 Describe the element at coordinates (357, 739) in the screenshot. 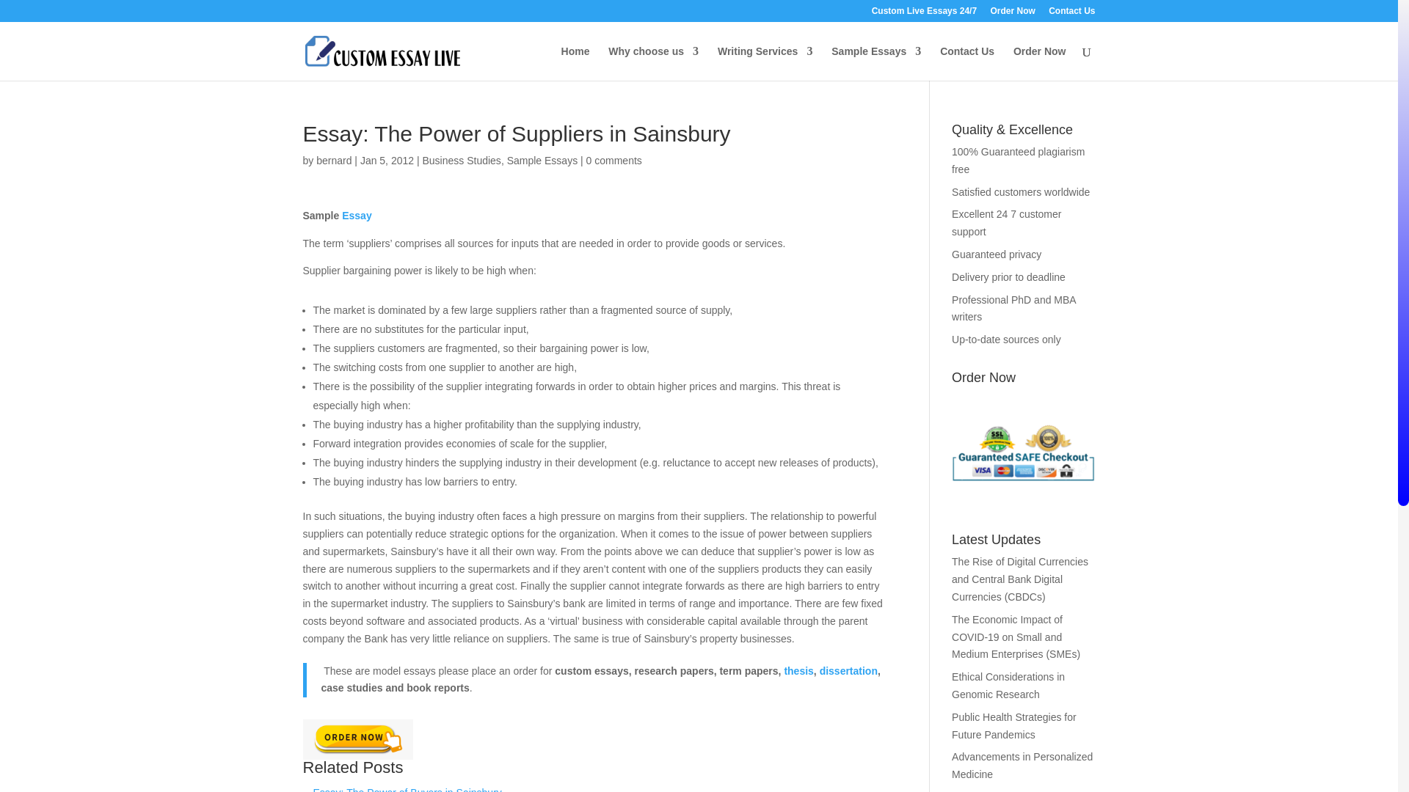

I see `Order Now` at that location.